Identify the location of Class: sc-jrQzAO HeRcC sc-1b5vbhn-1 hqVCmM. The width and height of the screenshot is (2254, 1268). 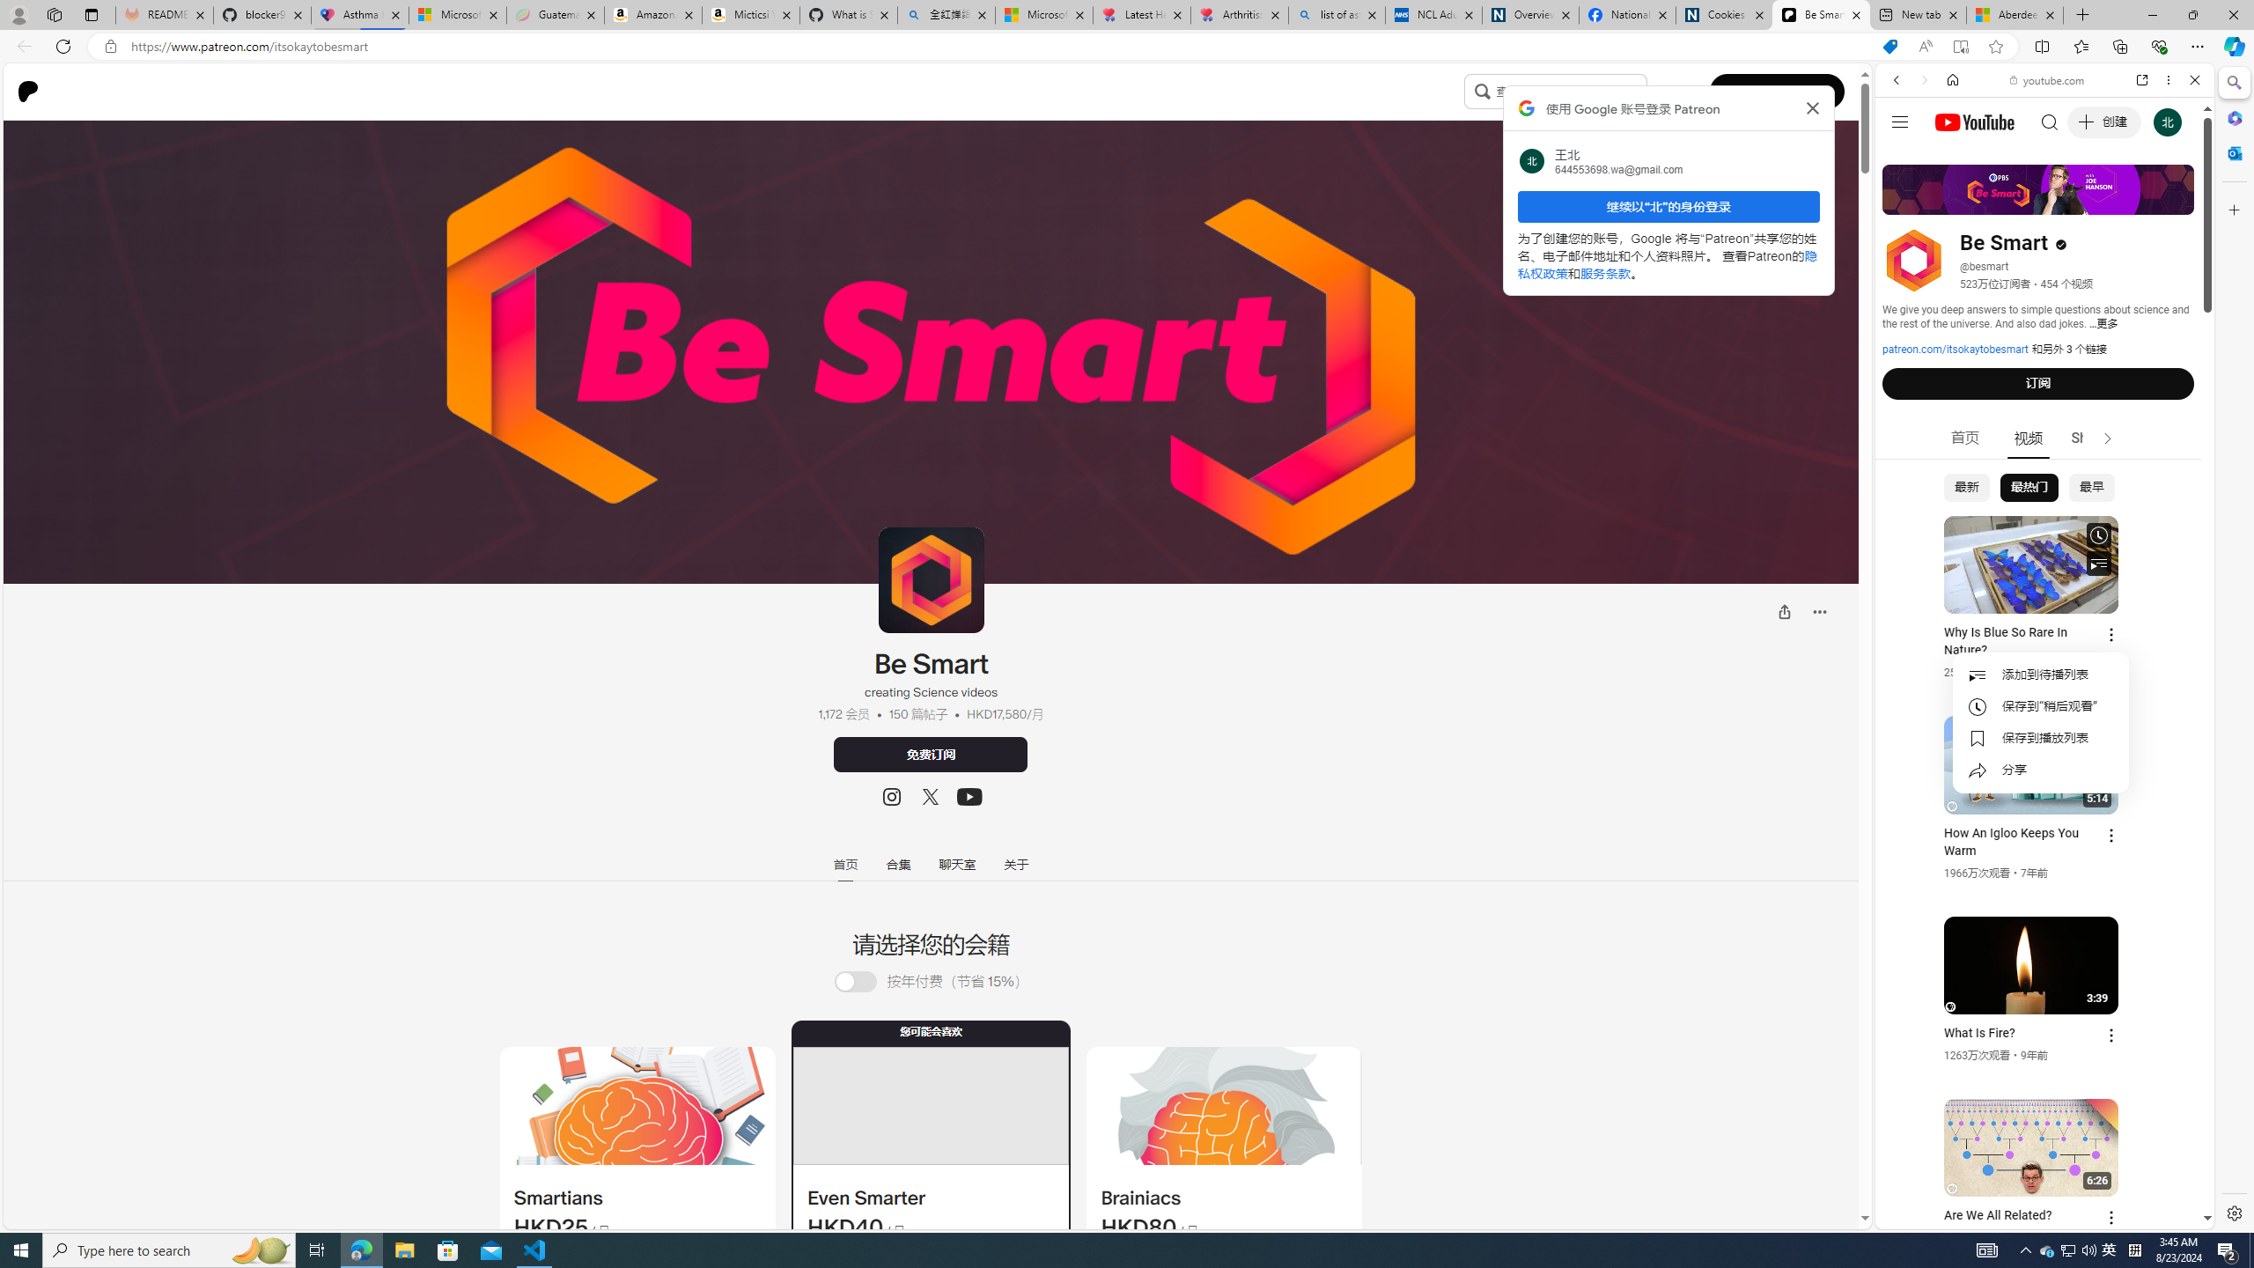
(969, 797).